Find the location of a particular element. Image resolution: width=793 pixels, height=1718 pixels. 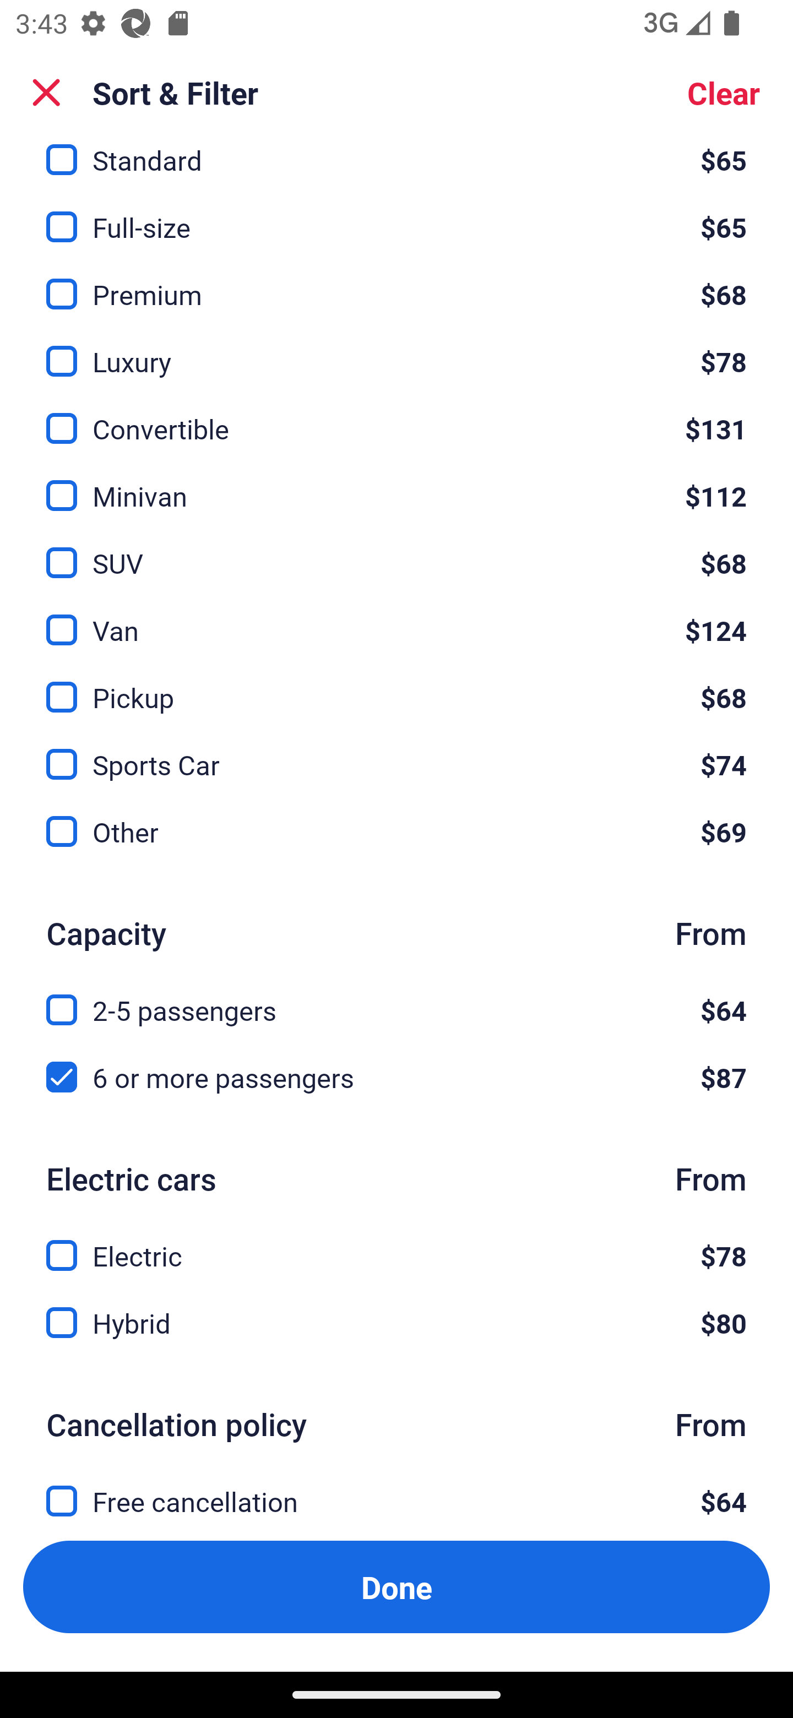

Convertible, $131 Convertible $131 is located at coordinates (397, 416).